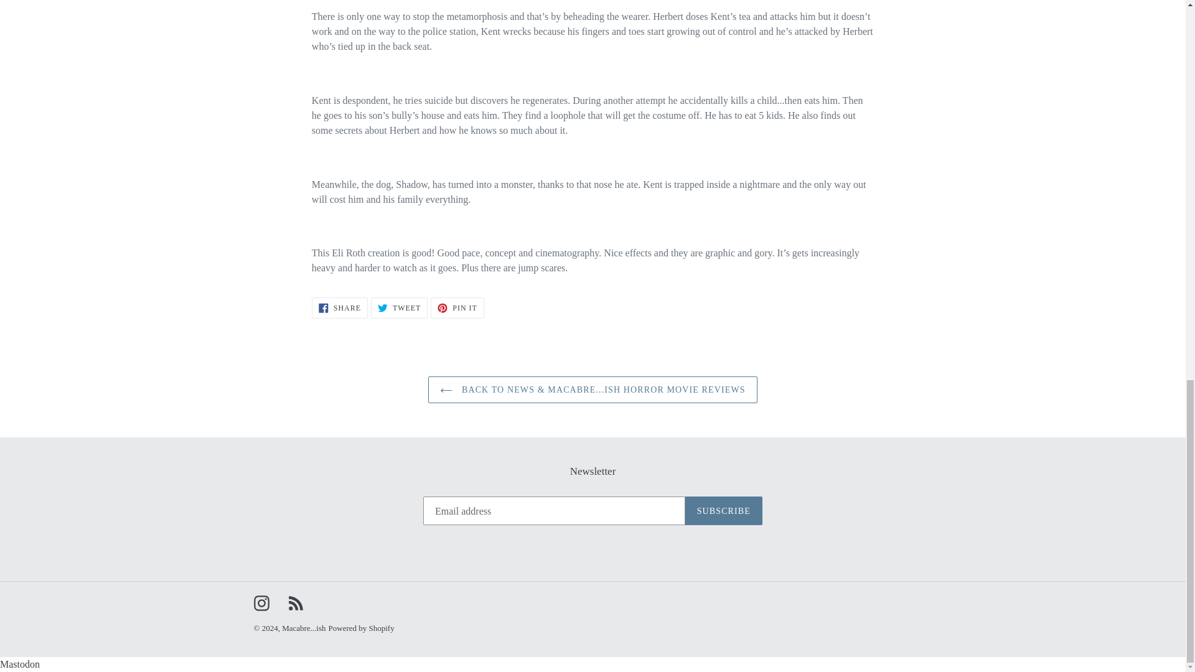 The image size is (1195, 672). What do you see at coordinates (304, 628) in the screenshot?
I see `SUBSCRIBE` at bounding box center [304, 628].